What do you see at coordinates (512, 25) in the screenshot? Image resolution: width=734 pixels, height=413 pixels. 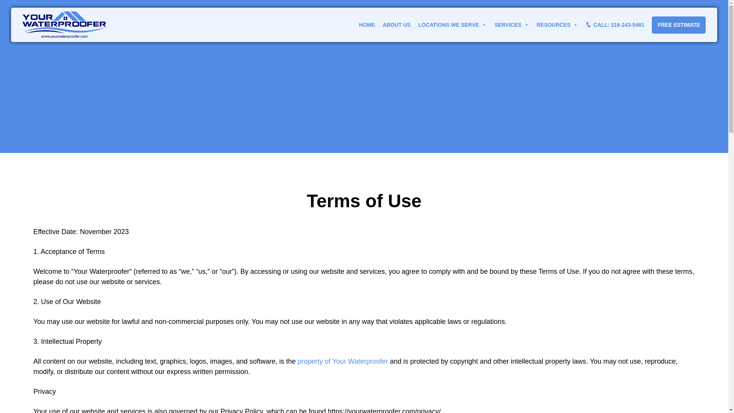 I see `SERVICES` at bounding box center [512, 25].